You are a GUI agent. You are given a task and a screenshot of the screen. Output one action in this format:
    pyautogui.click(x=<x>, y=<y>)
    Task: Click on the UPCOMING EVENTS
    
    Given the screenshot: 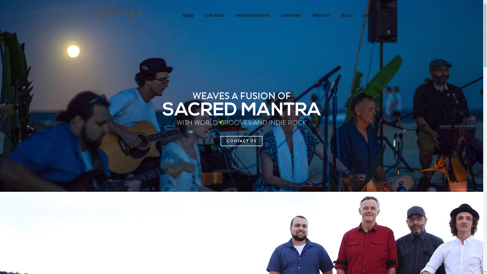 What is the action you would take?
    pyautogui.click(x=253, y=16)
    